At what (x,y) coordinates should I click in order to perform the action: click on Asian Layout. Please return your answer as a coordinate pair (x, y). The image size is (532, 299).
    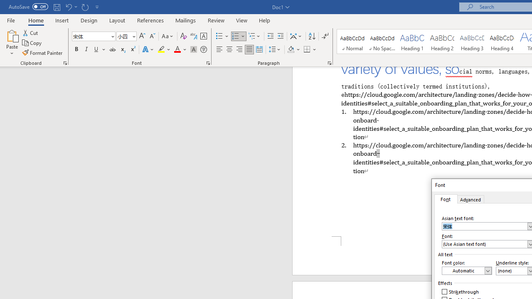
    Looking at the image, I should click on (296, 37).